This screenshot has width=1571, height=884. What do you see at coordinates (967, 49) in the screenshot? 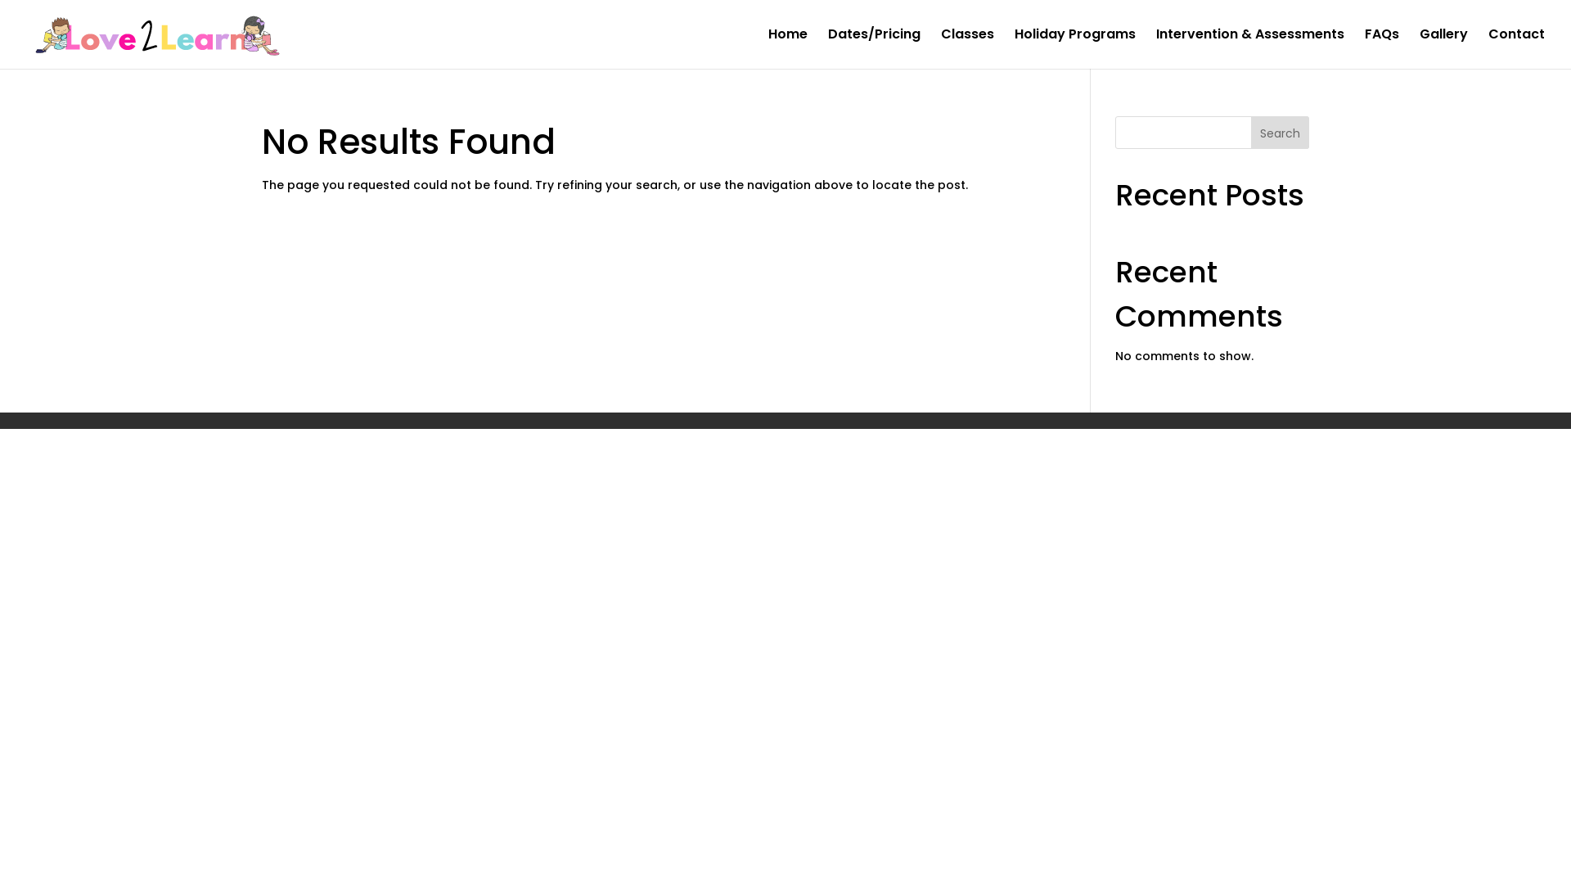
I see `Classes` at bounding box center [967, 49].